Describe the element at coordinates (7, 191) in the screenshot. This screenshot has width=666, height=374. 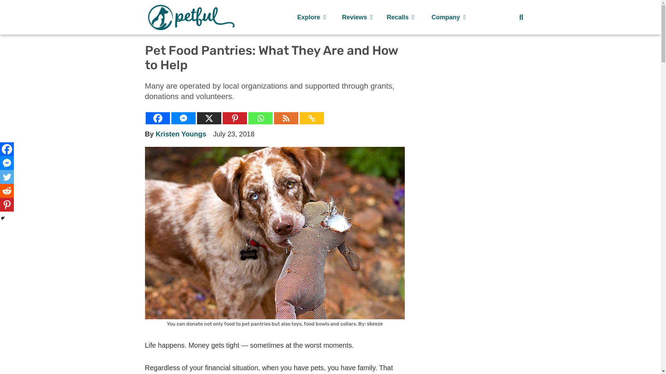
I see `Reddit` at that location.